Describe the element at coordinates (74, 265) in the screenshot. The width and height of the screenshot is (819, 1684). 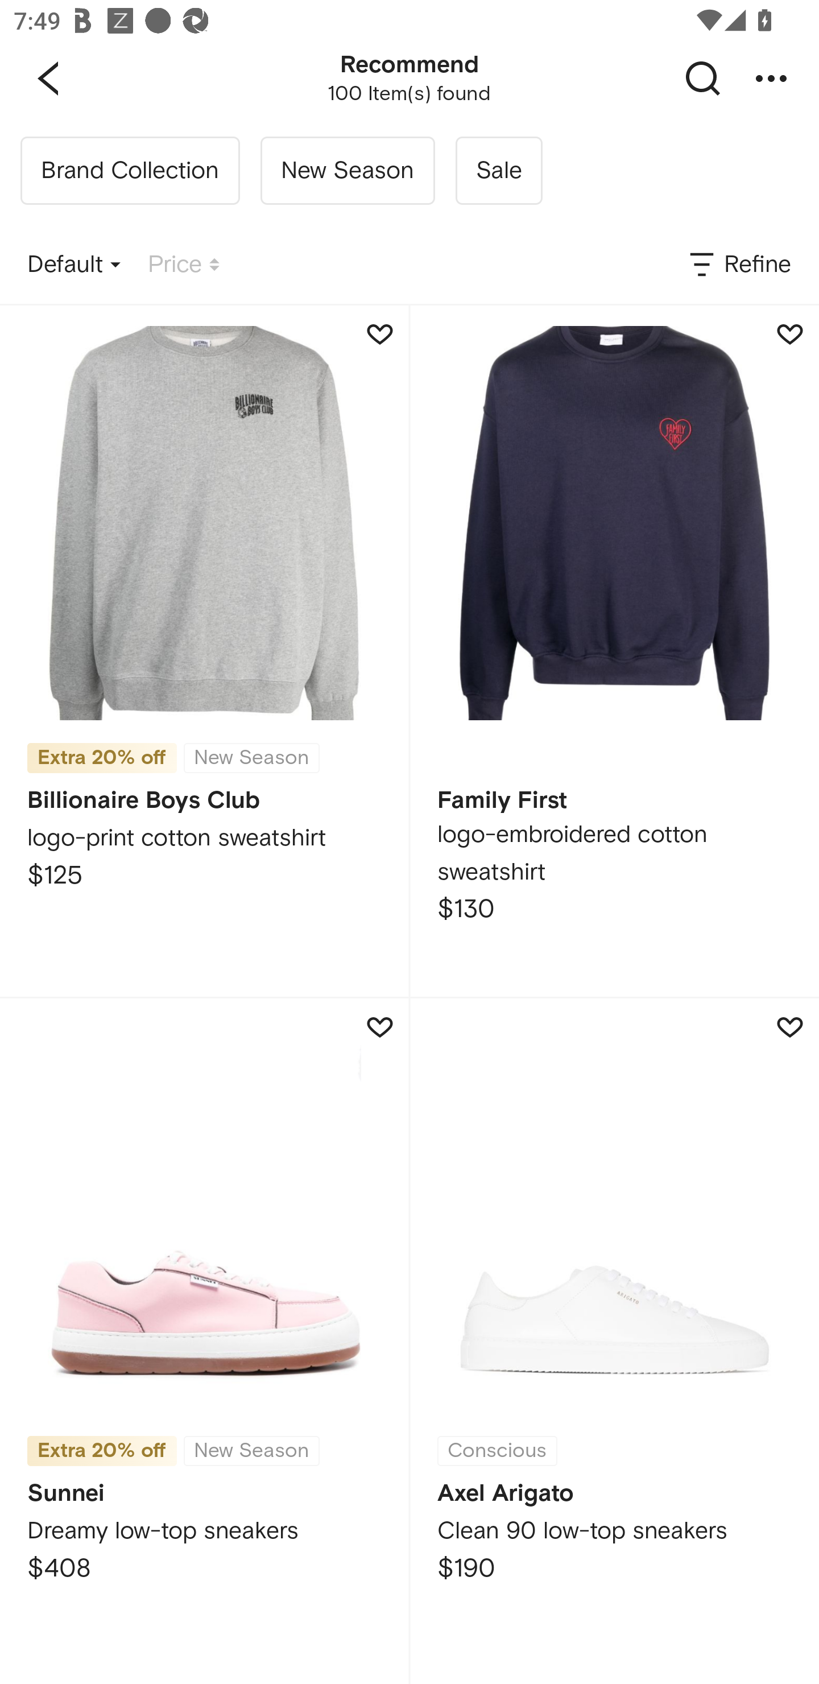
I see `Default` at that location.